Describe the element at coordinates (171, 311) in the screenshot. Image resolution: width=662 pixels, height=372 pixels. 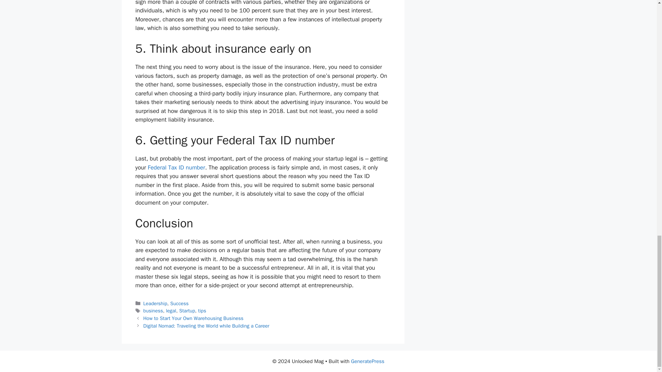
I see `legal` at that location.